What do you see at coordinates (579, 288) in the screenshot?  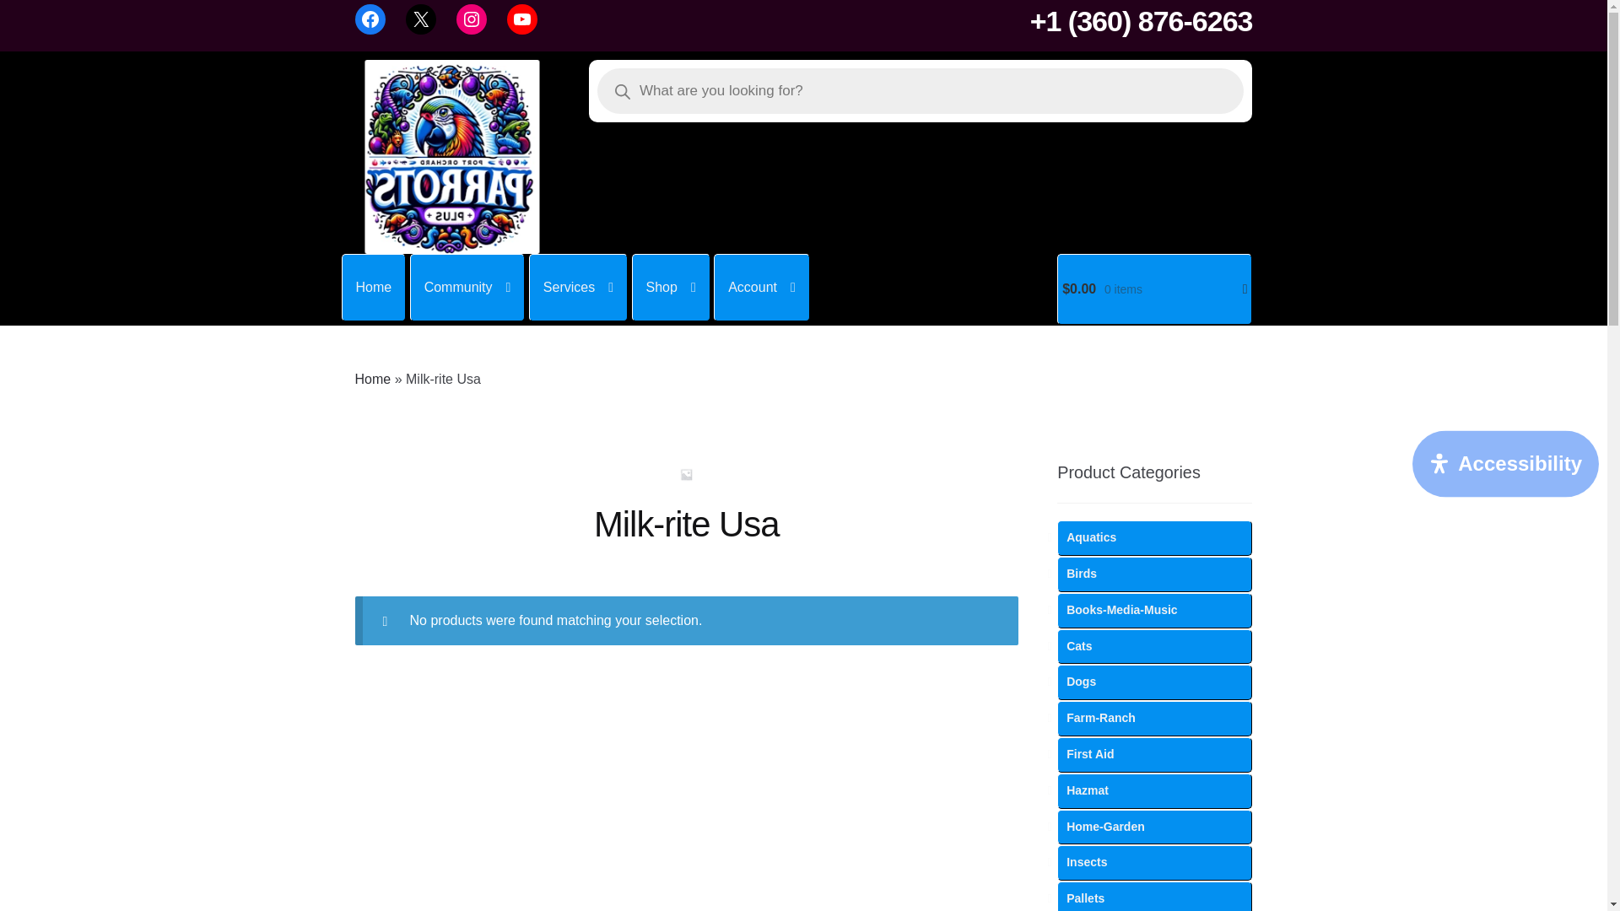 I see `Services` at bounding box center [579, 288].